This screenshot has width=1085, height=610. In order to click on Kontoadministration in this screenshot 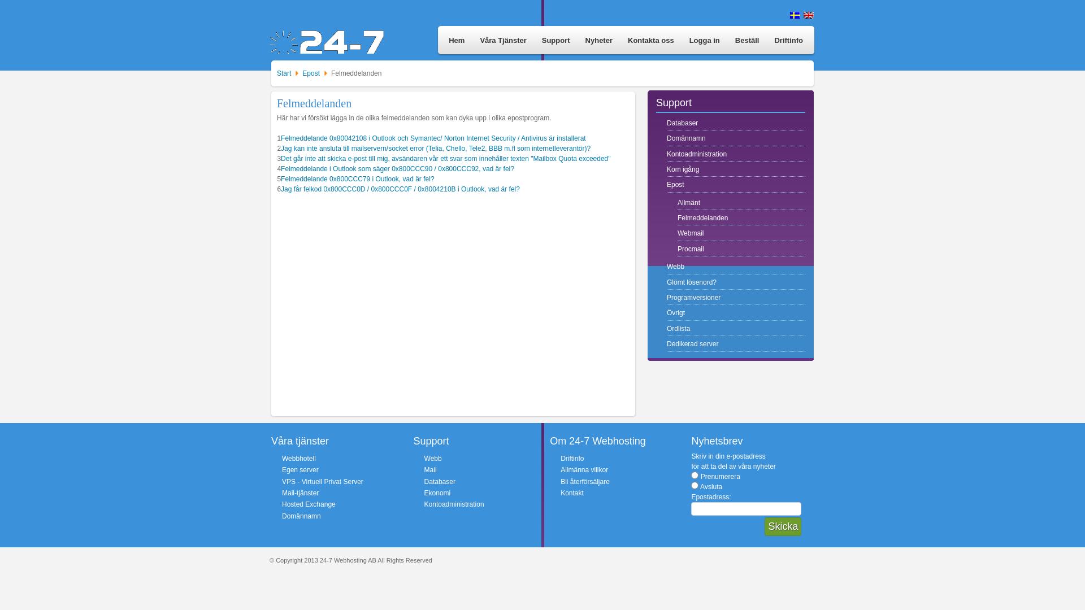, I will do `click(736, 155)`.